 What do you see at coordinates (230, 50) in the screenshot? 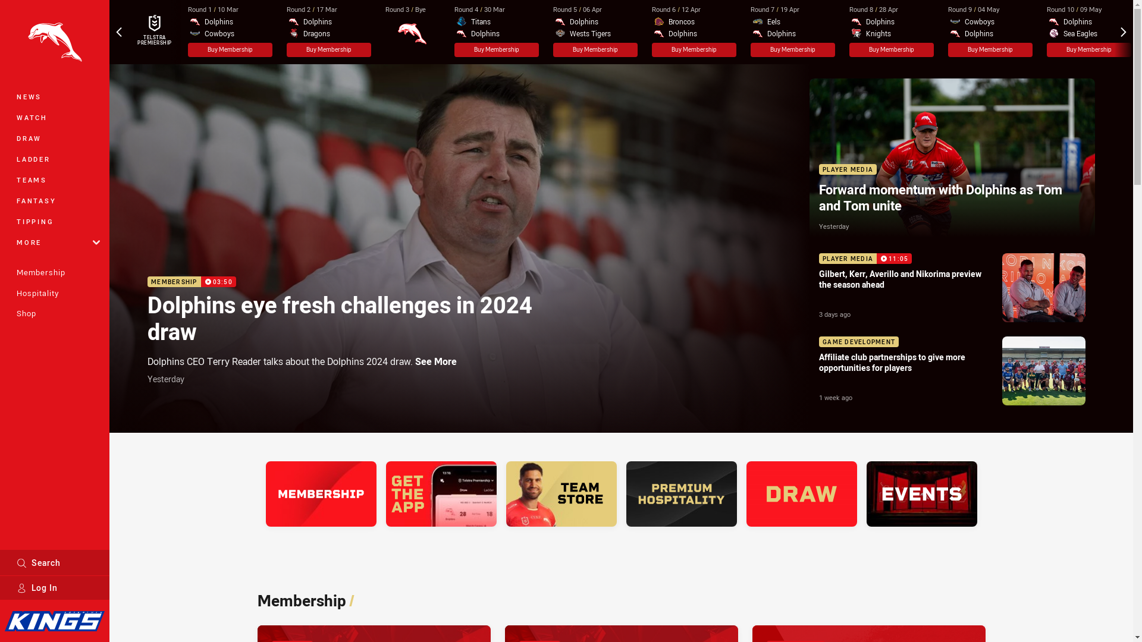
I see `Buy Membership` at bounding box center [230, 50].